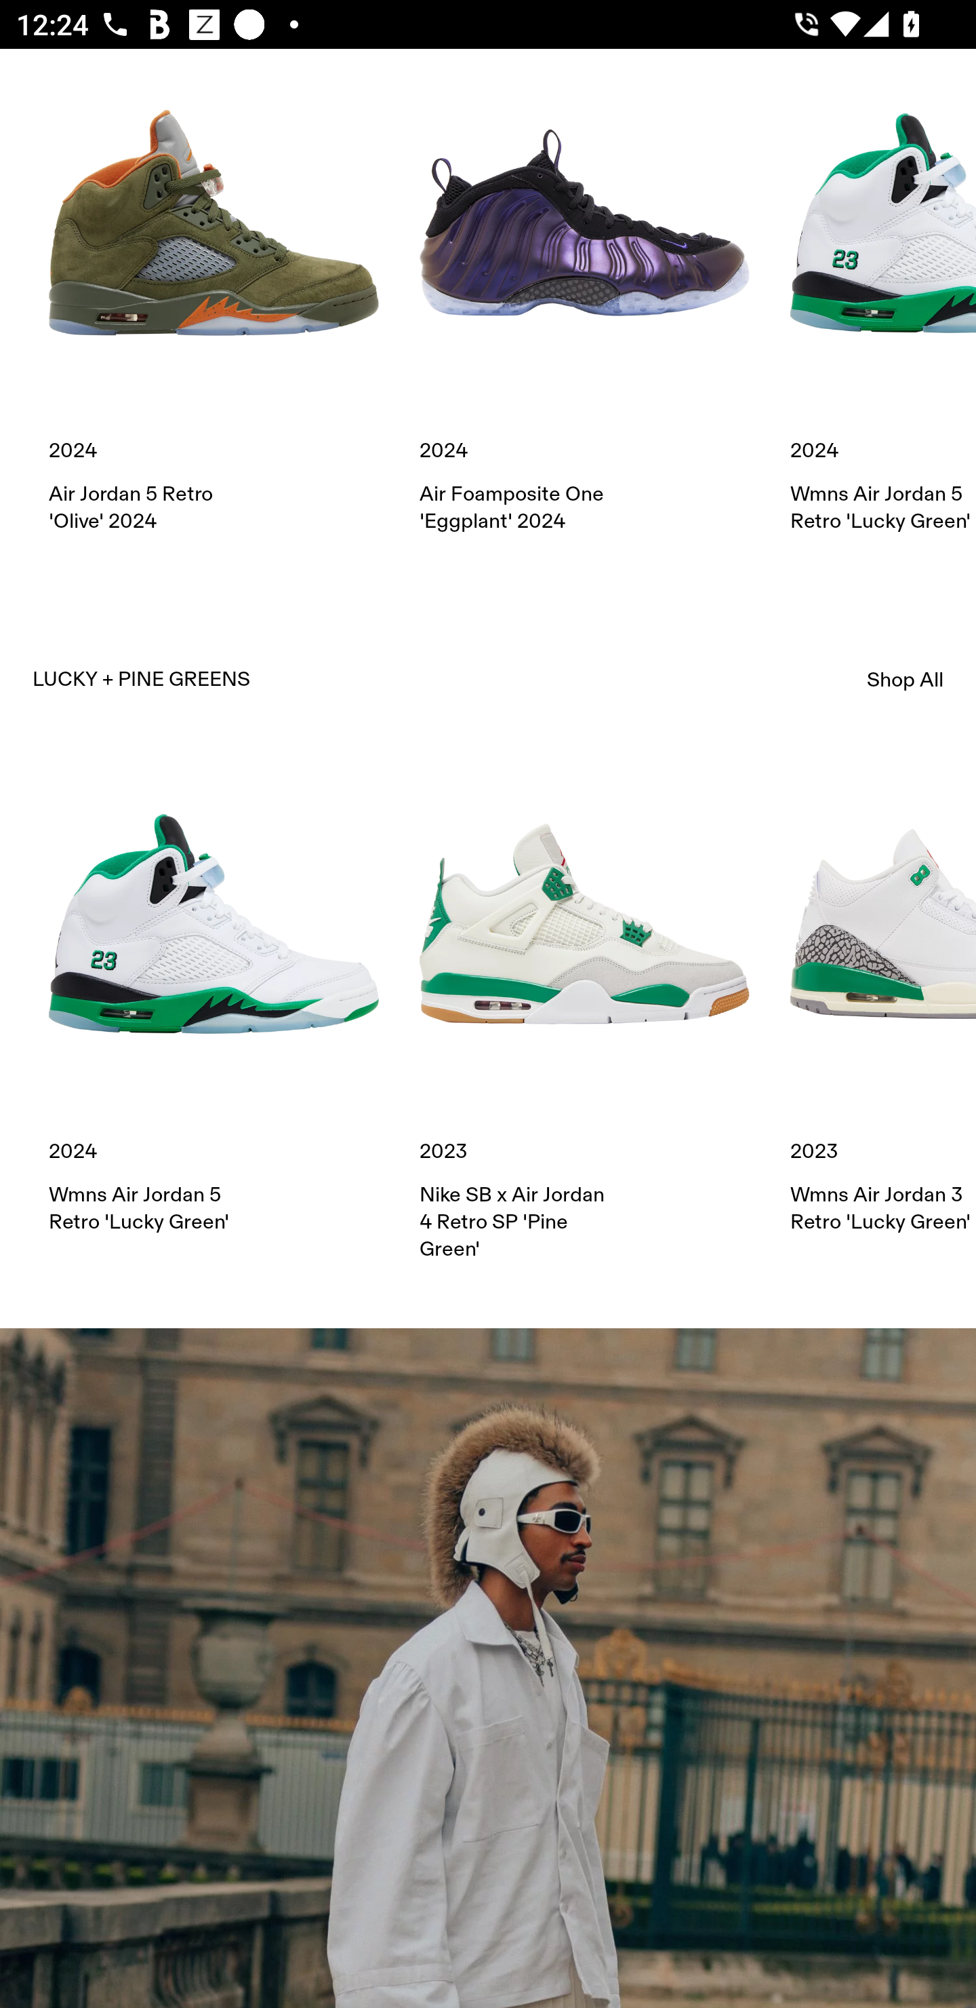 The image size is (976, 2008). I want to click on 2024 Air Foamposite One 'Eggplant' 2024, so click(584, 297).